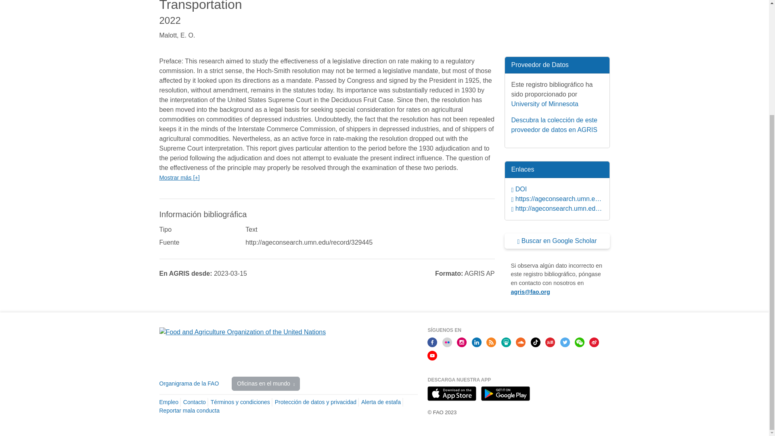  What do you see at coordinates (242, 332) in the screenshot?
I see `Food and Agriculture Organization of the United Nations` at bounding box center [242, 332].